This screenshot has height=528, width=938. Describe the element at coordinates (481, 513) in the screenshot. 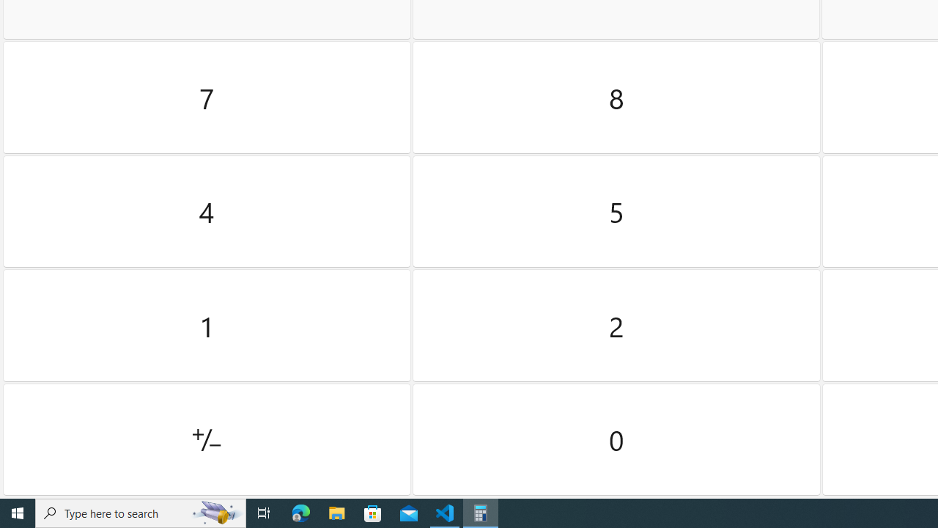

I see `Calculator - 1 running window` at that location.